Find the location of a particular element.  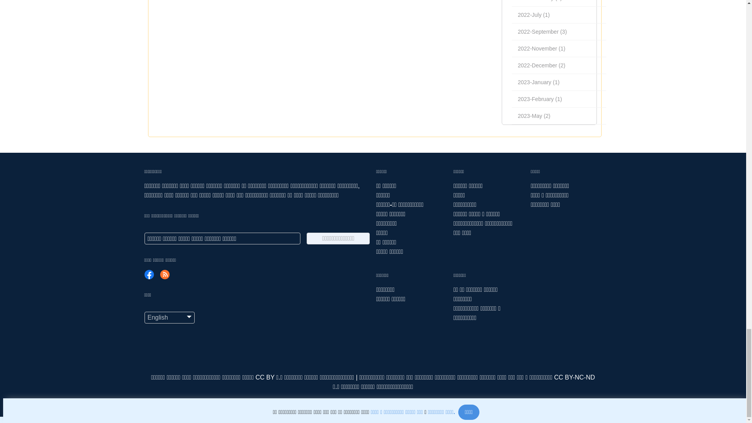

Heart is located at coordinates (373, 399).